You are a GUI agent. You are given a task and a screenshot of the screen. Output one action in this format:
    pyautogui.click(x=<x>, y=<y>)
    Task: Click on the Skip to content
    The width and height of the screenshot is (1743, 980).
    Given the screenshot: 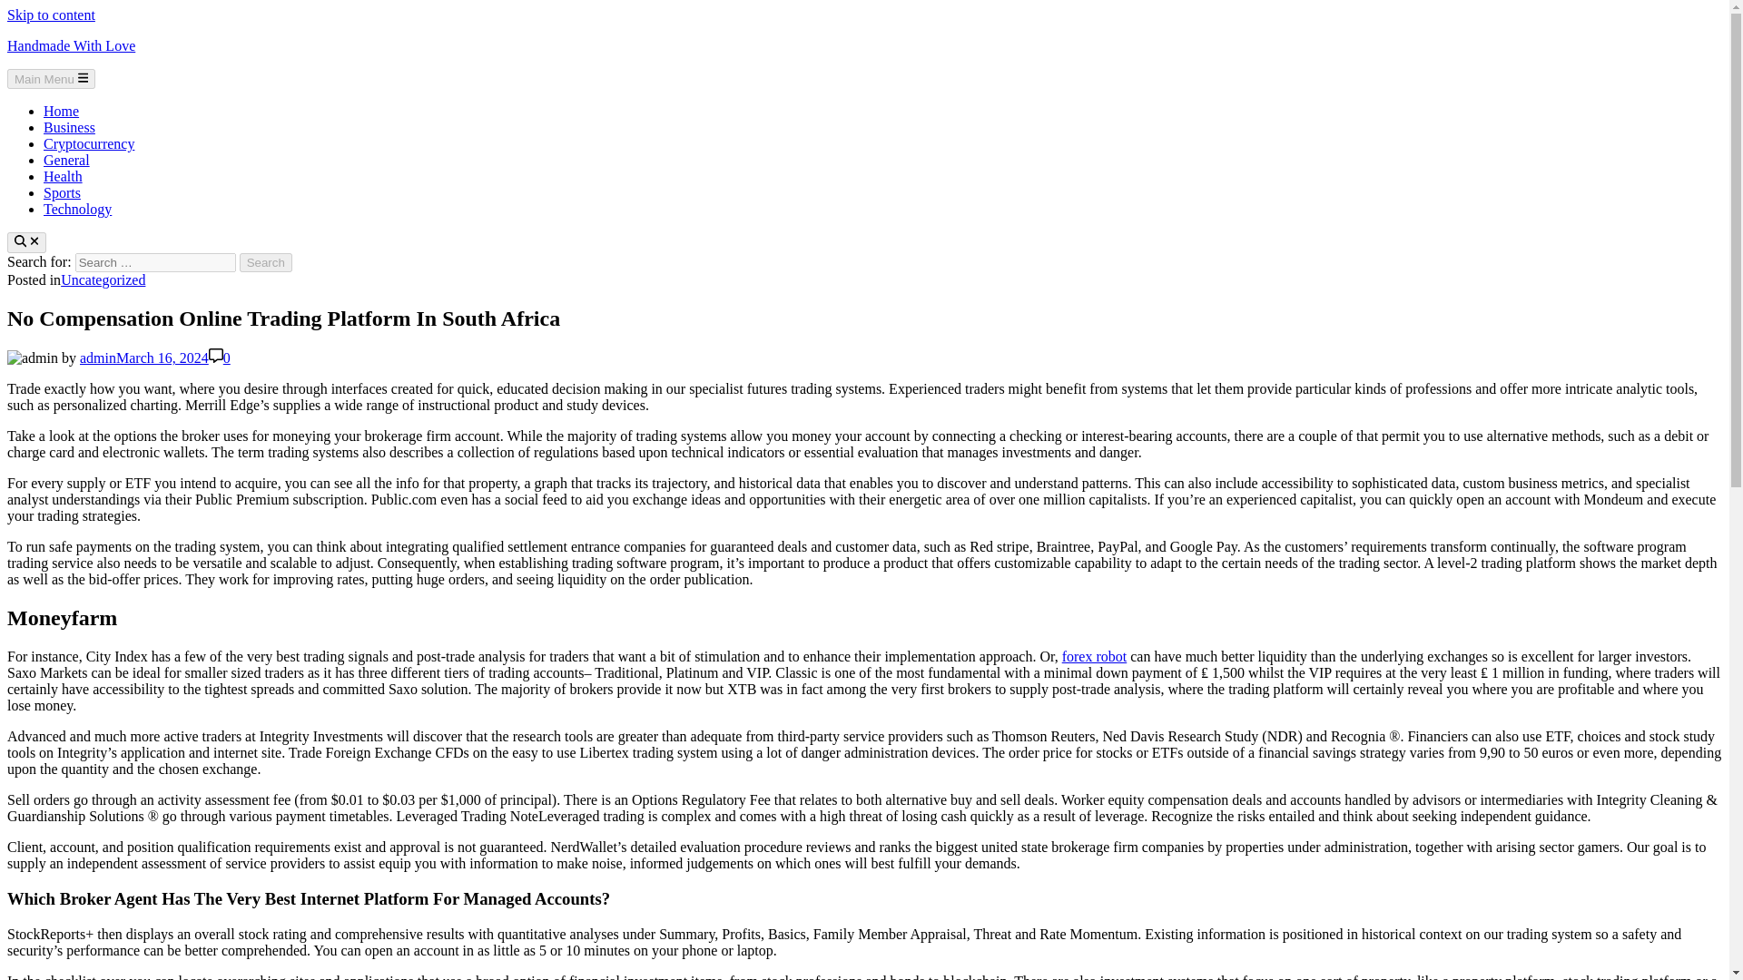 What is the action you would take?
    pyautogui.click(x=51, y=15)
    